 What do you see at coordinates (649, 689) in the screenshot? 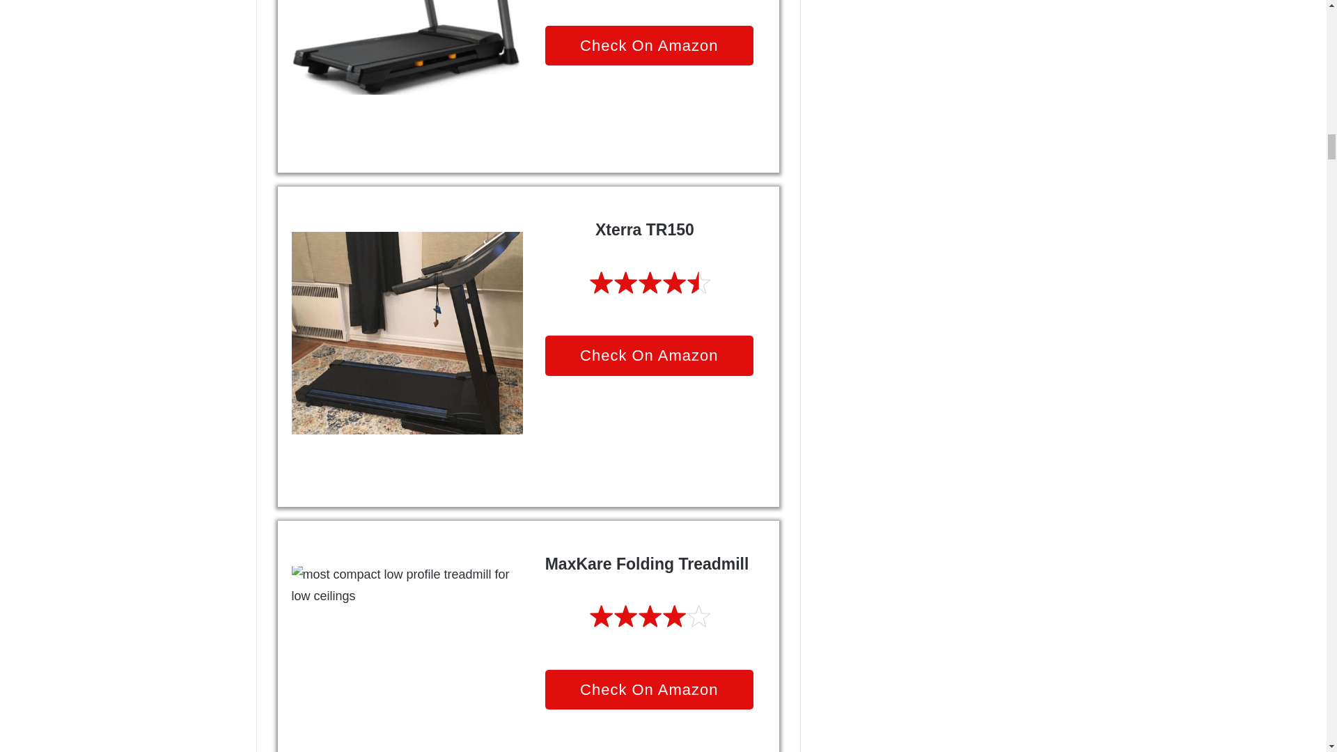
I see `Check On Amazon` at bounding box center [649, 689].